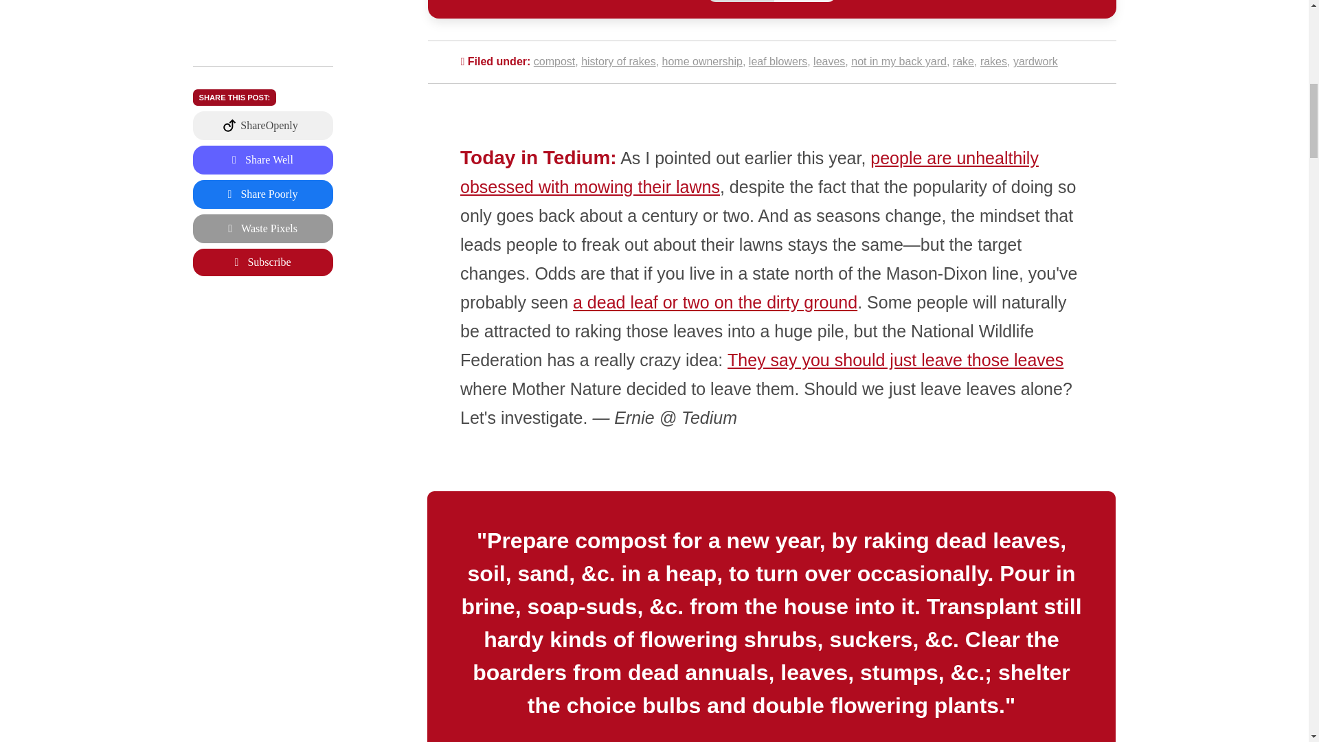 The height and width of the screenshot is (742, 1319). What do you see at coordinates (749, 172) in the screenshot?
I see `people are unhealthily obsessed with mowing their lawns` at bounding box center [749, 172].